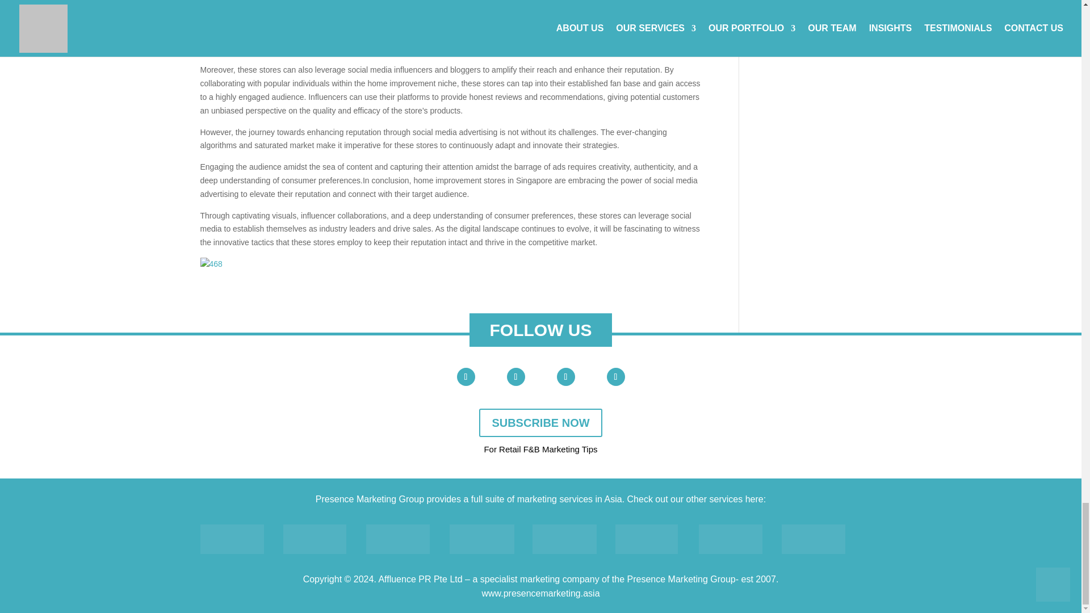 The image size is (1090, 613). What do you see at coordinates (615, 377) in the screenshot?
I see `Follow on Instagram` at bounding box center [615, 377].